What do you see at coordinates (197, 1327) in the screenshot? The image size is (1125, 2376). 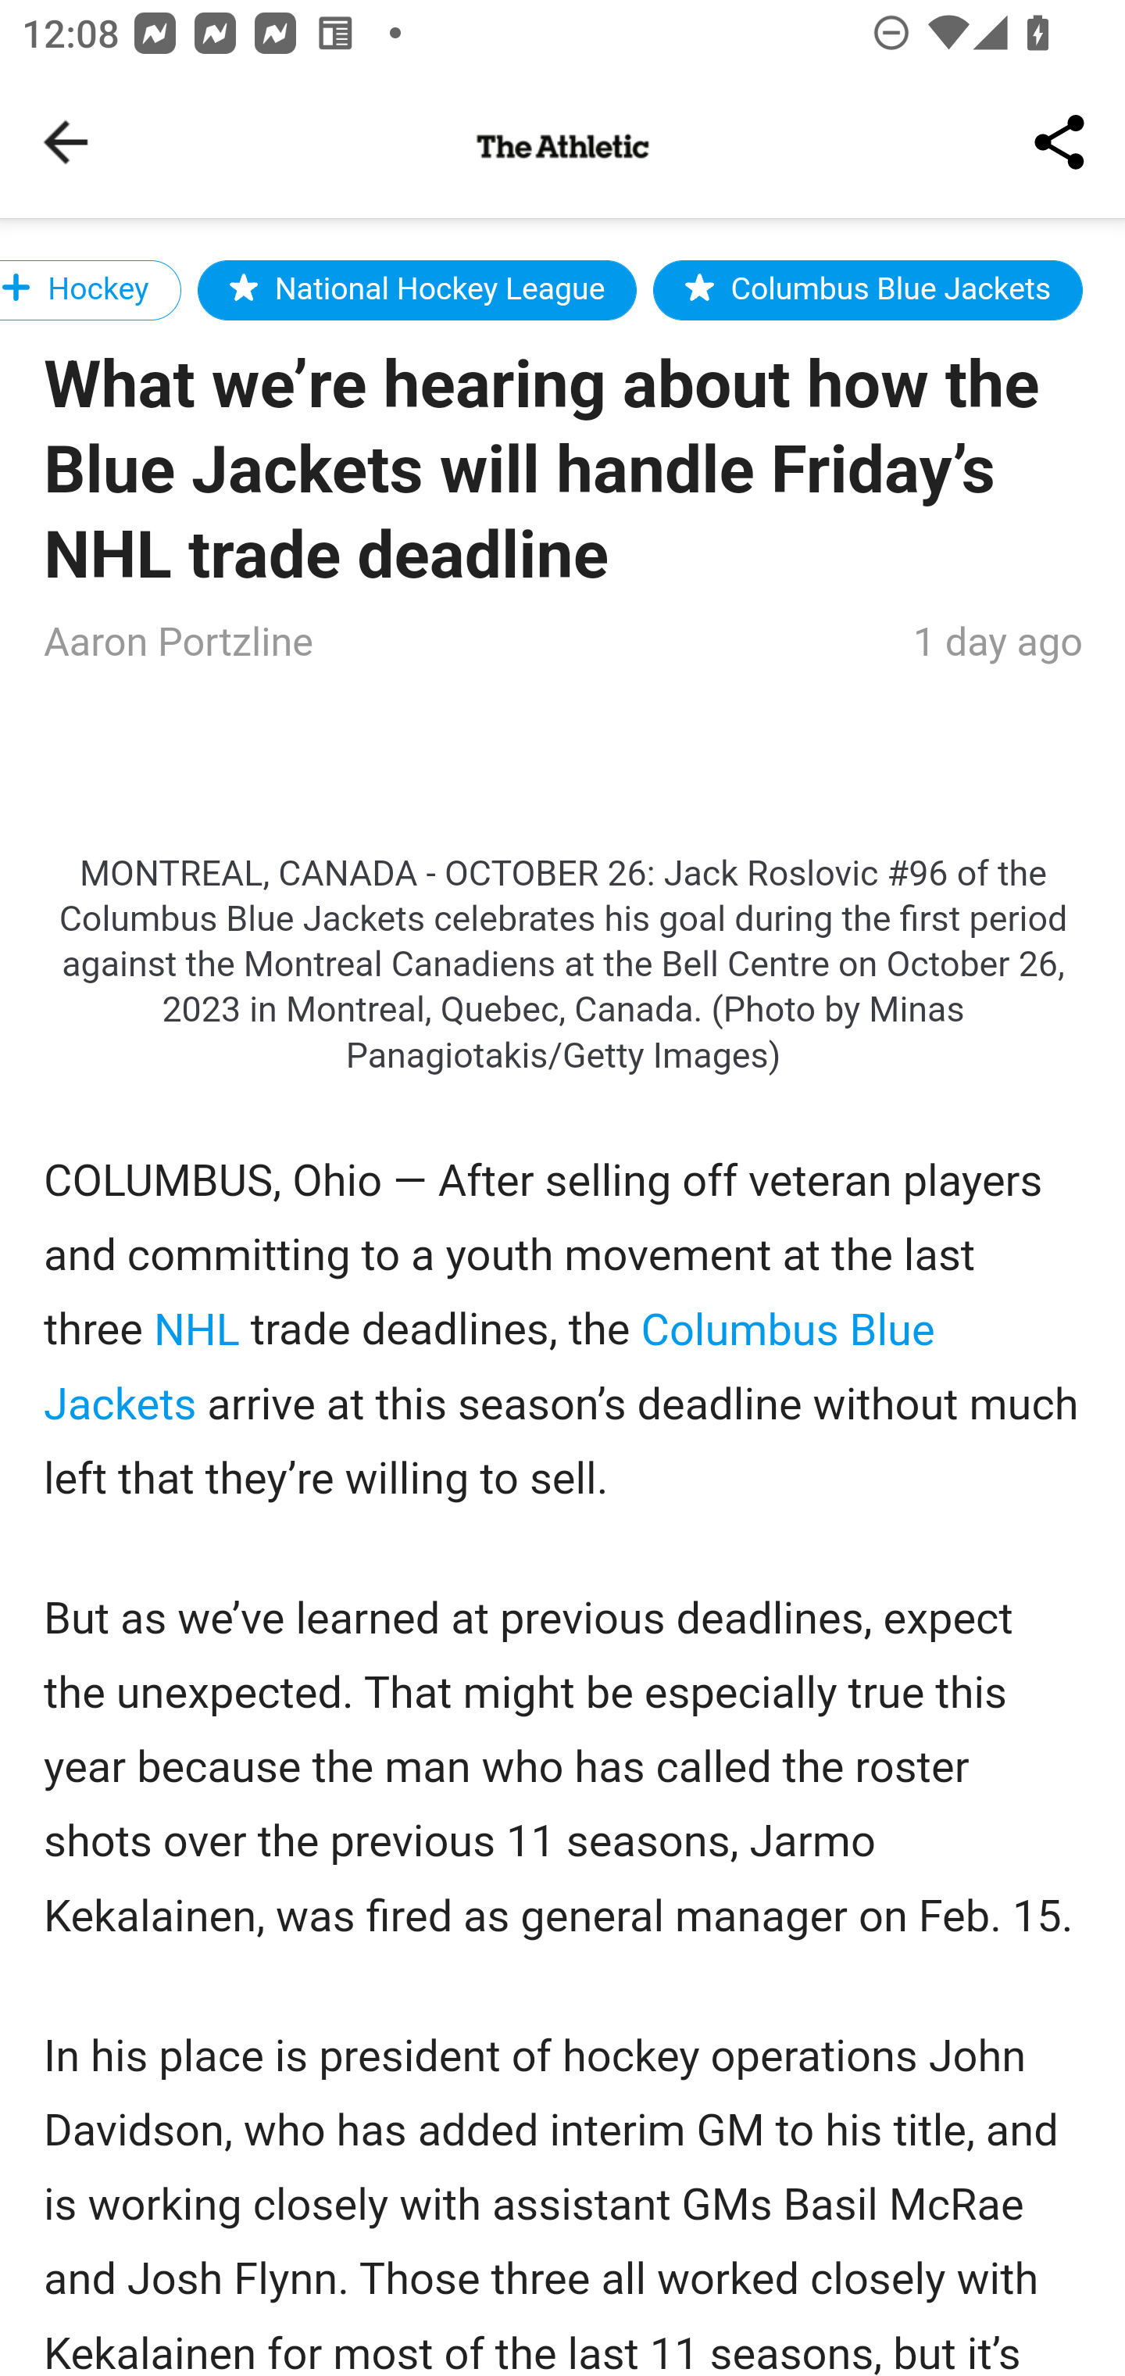 I see `NHL` at bounding box center [197, 1327].